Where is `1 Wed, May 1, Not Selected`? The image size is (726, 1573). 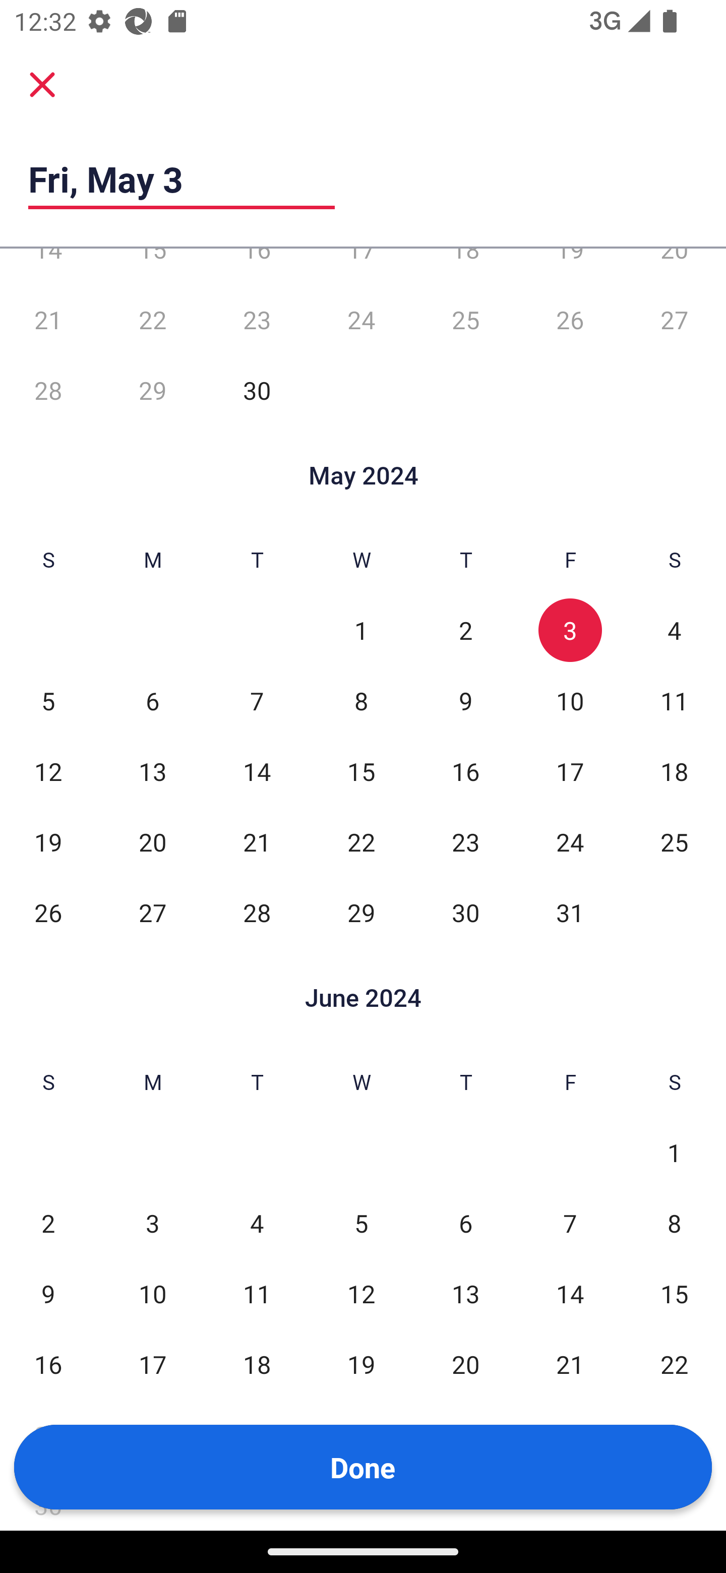 1 Wed, May 1, Not Selected is located at coordinates (361, 630).